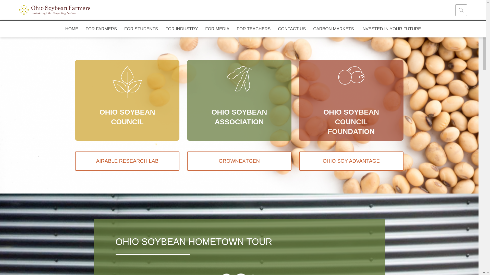  What do you see at coordinates (72, 29) in the screenshot?
I see `HOME` at bounding box center [72, 29].